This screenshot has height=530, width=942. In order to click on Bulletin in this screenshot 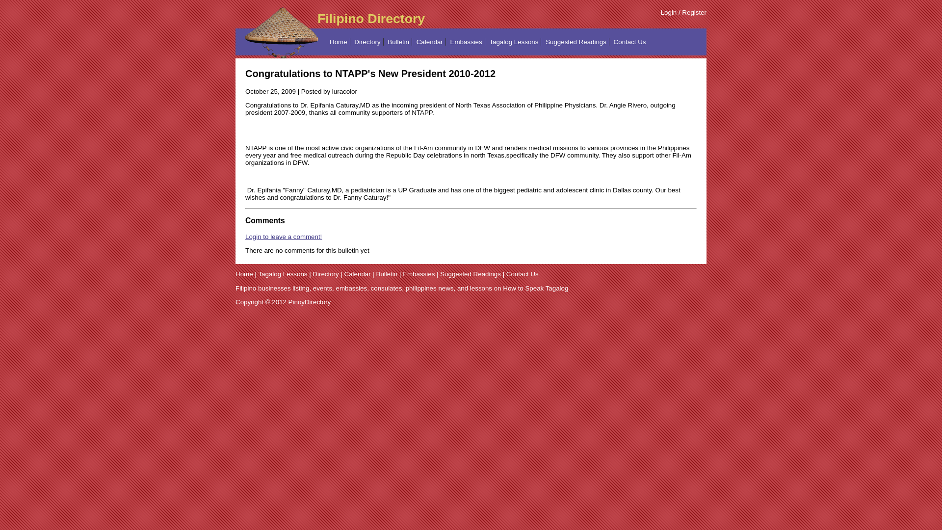, I will do `click(387, 274)`.